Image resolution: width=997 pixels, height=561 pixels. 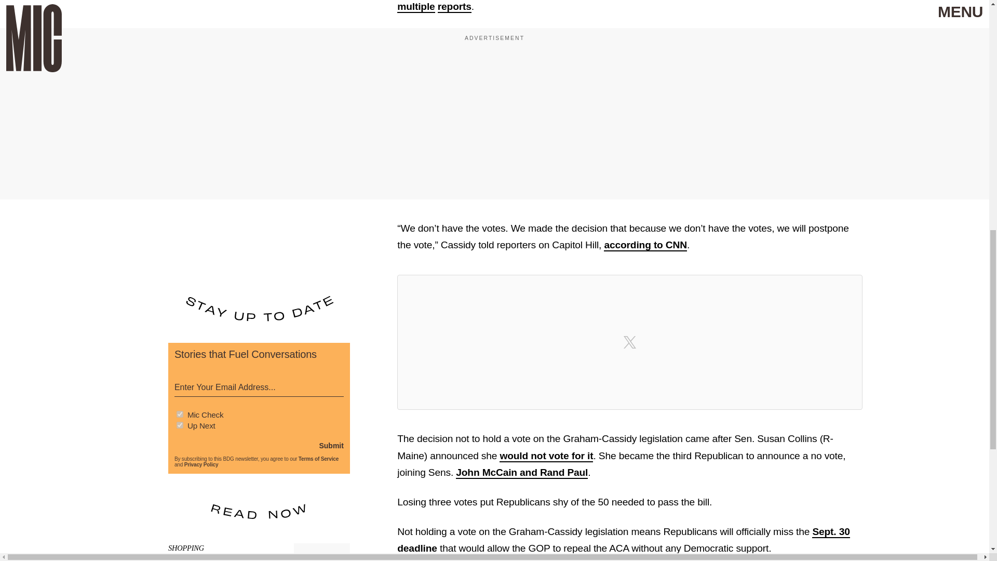 What do you see at coordinates (318, 459) in the screenshot?
I see `Terms of Service` at bounding box center [318, 459].